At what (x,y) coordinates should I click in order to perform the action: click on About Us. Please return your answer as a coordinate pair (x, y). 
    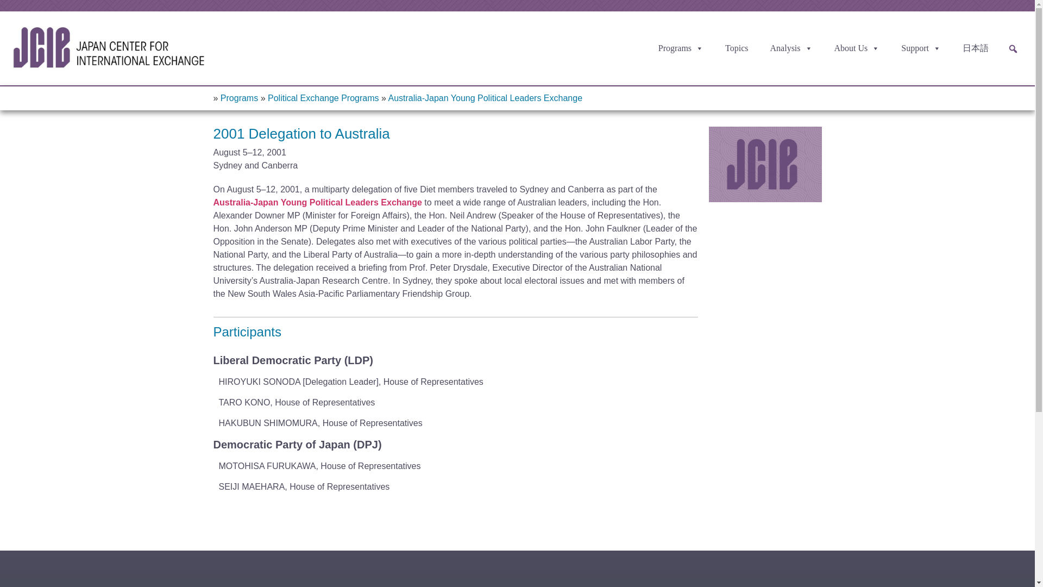
    Looking at the image, I should click on (859, 48).